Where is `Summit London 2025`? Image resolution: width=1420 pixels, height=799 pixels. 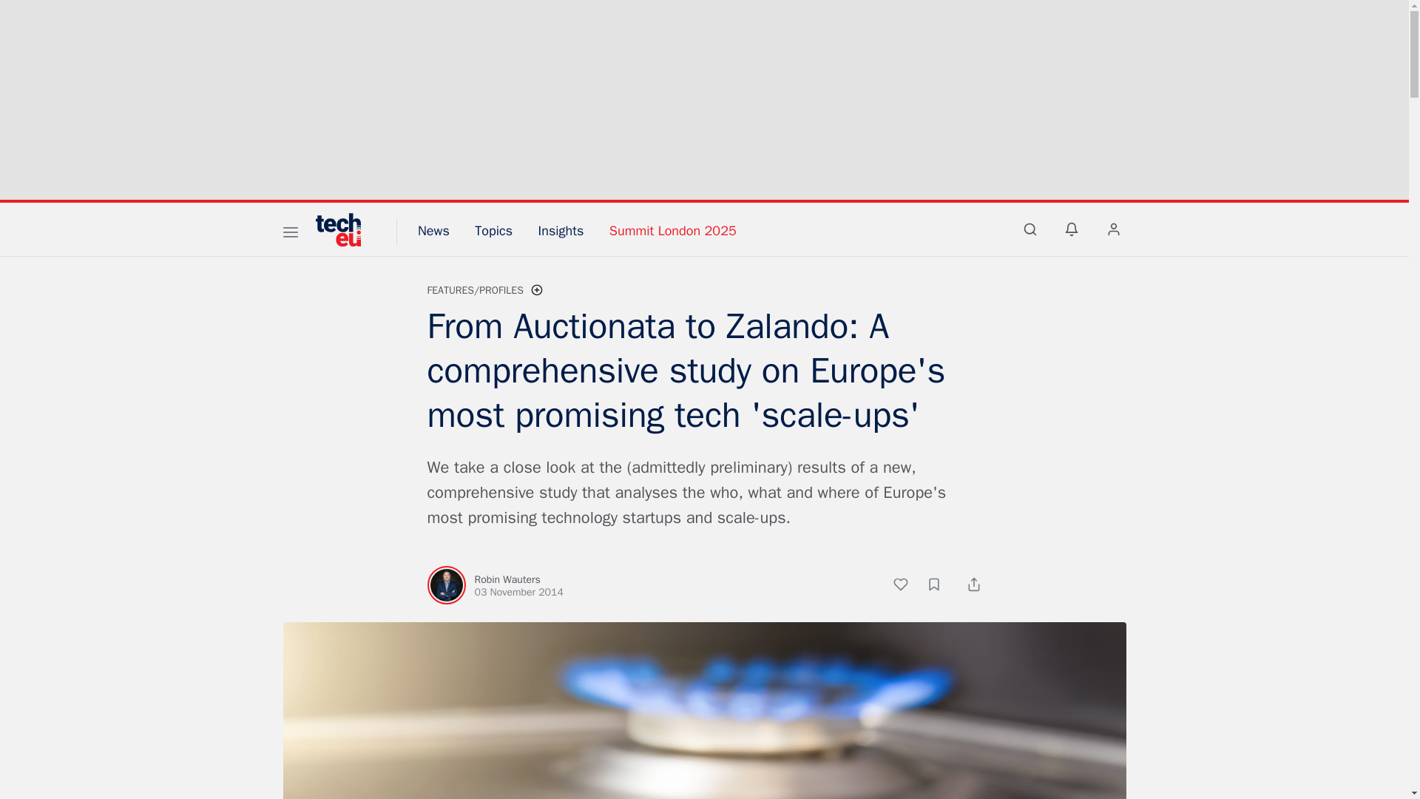
Summit London 2025 is located at coordinates (673, 231).